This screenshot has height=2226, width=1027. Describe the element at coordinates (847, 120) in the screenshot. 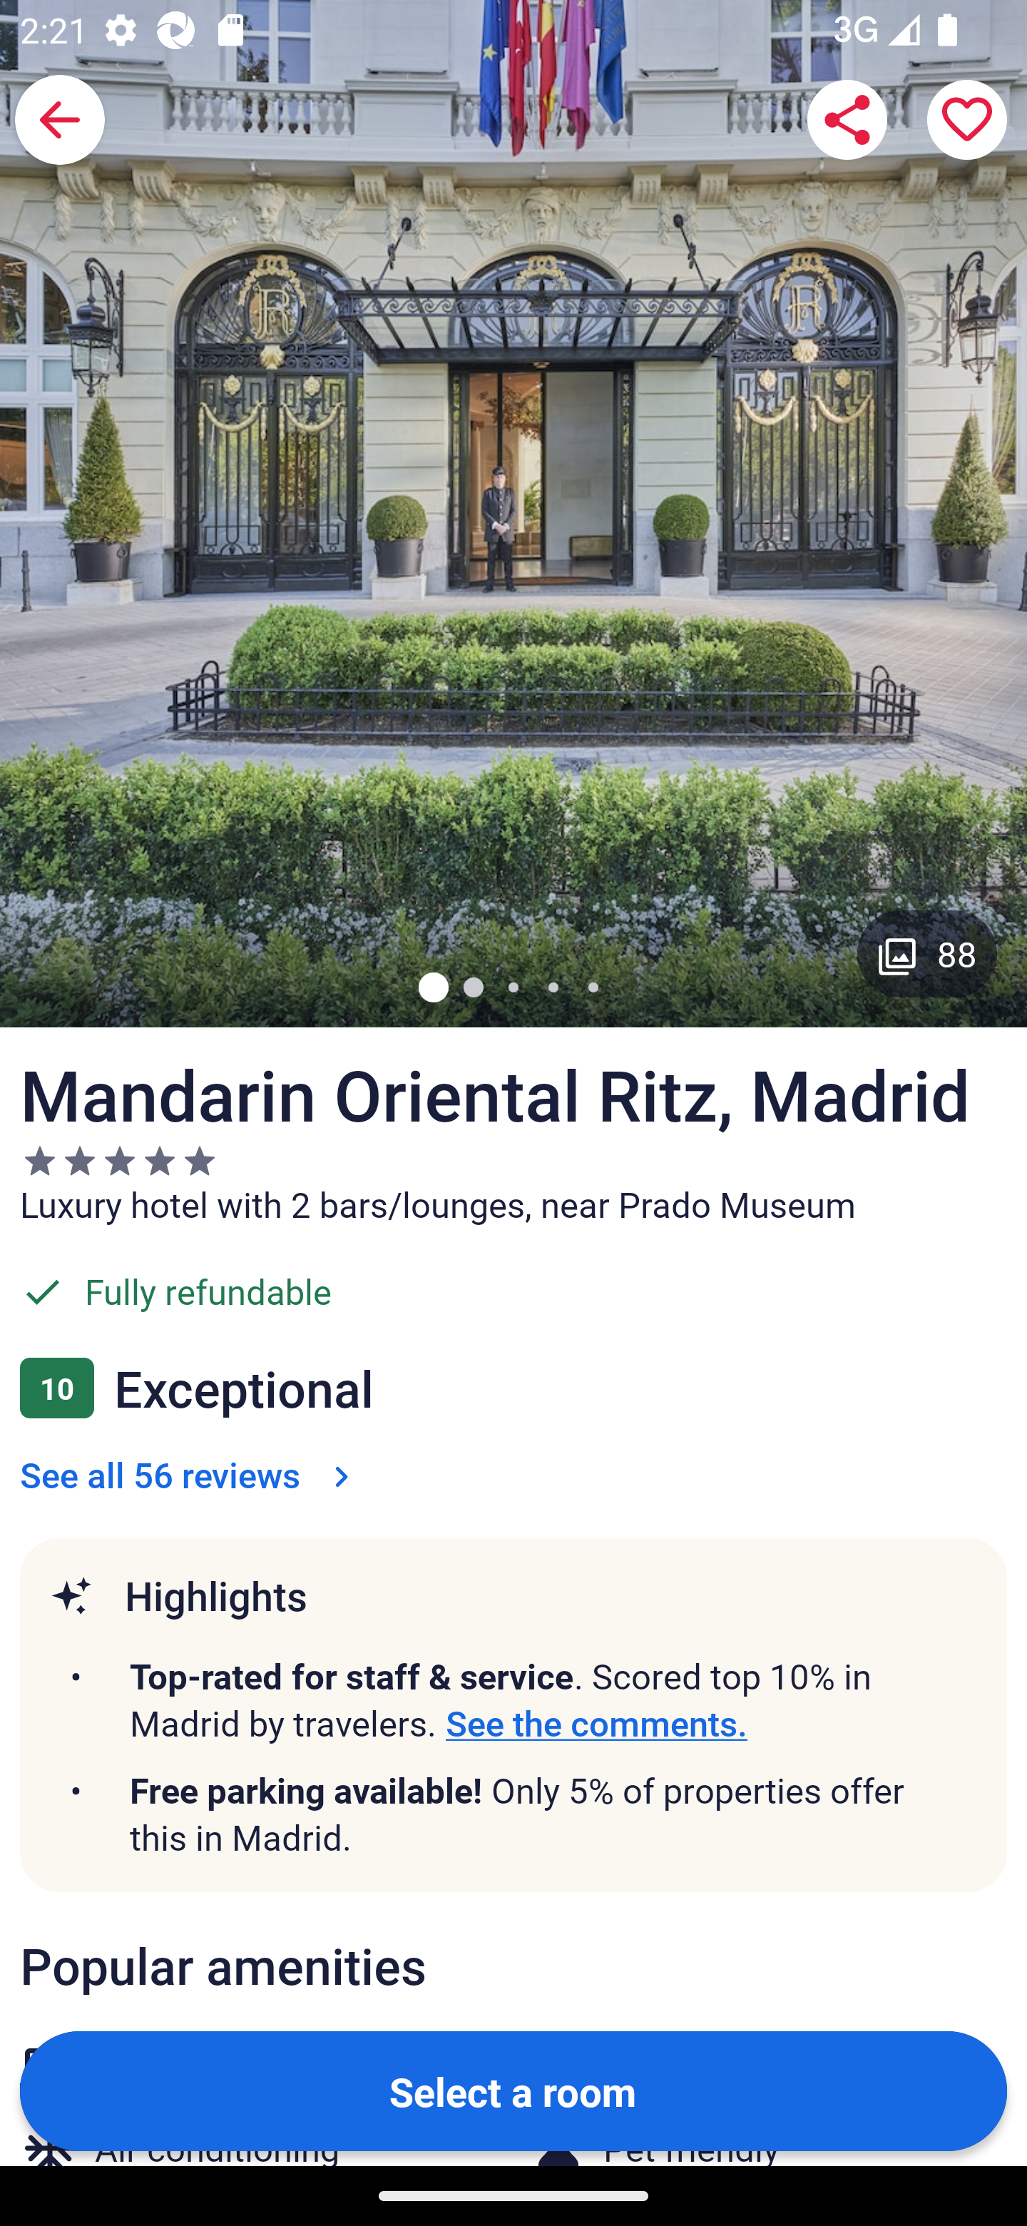

I see `Share Mandarin Oriental Ritz, Madrid` at that location.